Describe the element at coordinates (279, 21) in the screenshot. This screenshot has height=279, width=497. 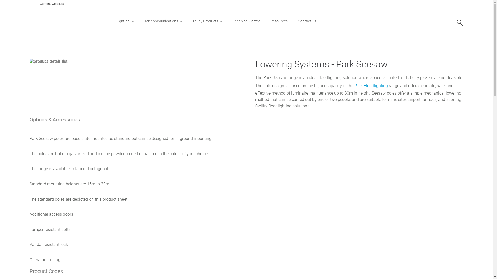
I see `Resources` at that location.